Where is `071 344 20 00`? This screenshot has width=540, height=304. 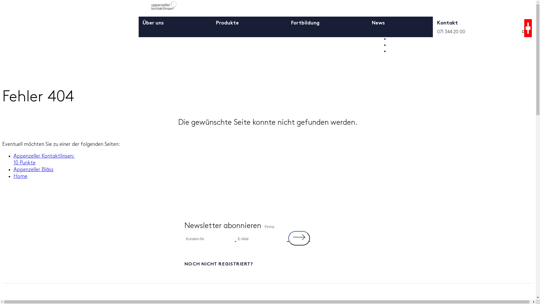 071 344 20 00 is located at coordinates (451, 32).